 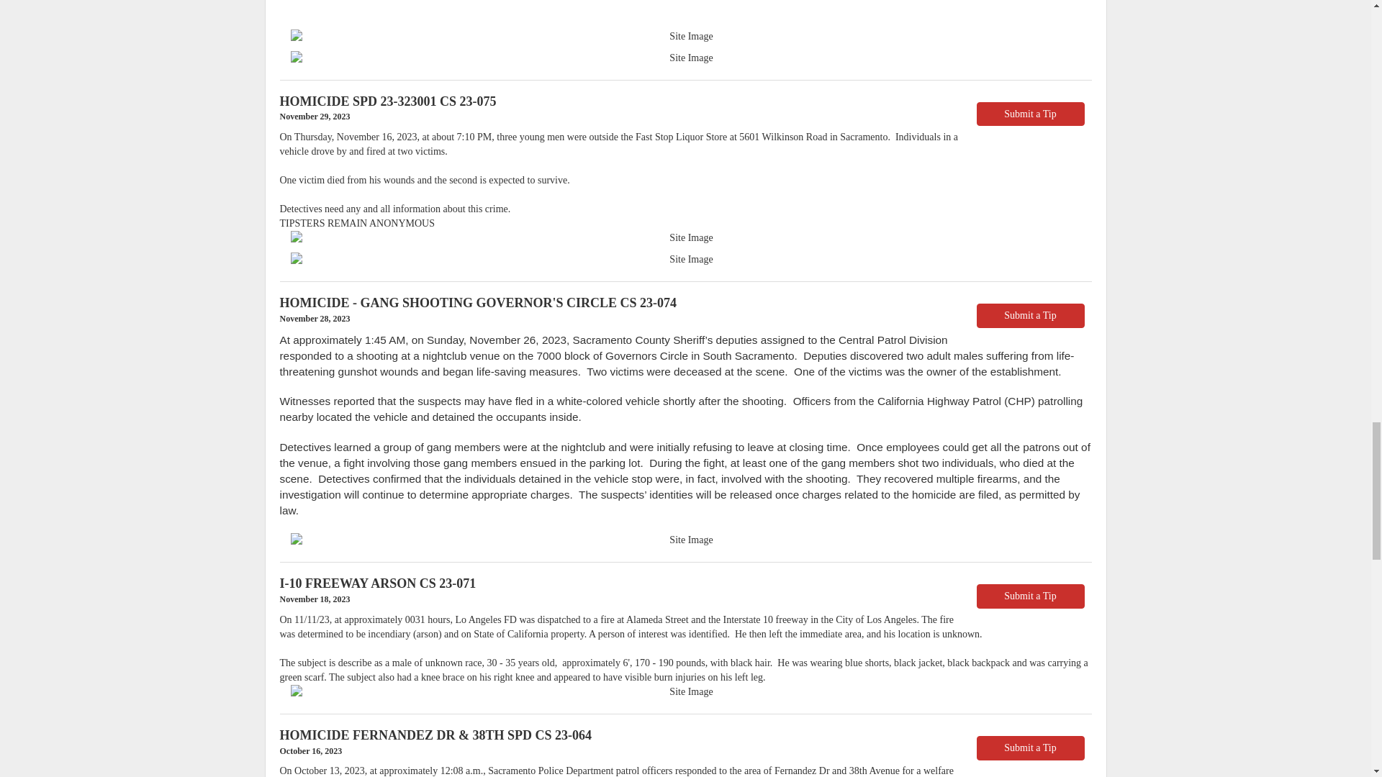 What do you see at coordinates (685, 692) in the screenshot?
I see `Click to Enlarge` at bounding box center [685, 692].